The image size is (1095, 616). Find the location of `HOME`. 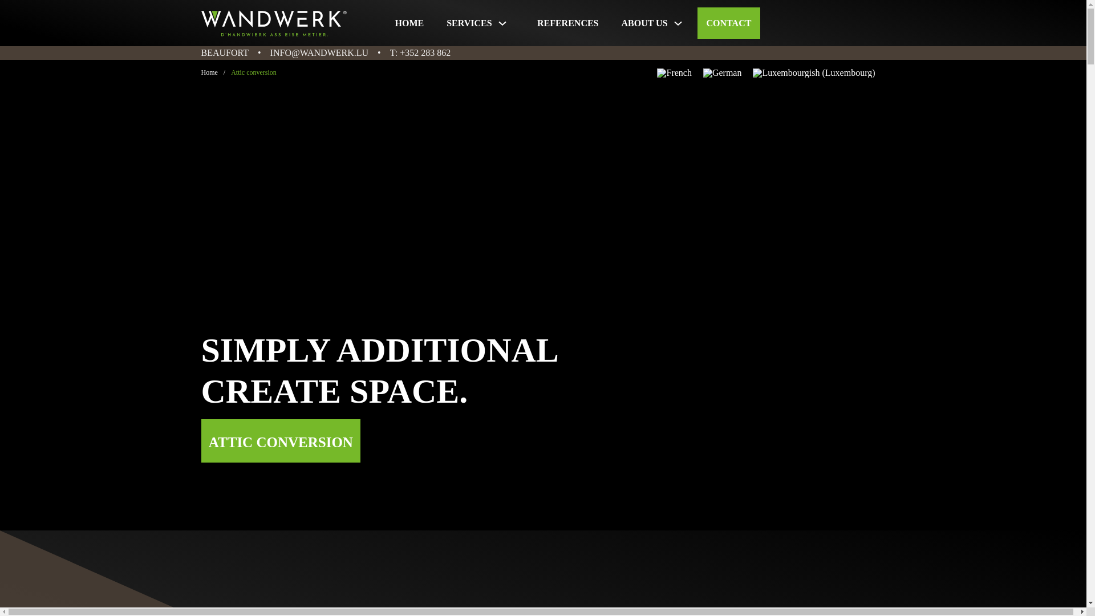

HOME is located at coordinates (409, 23).